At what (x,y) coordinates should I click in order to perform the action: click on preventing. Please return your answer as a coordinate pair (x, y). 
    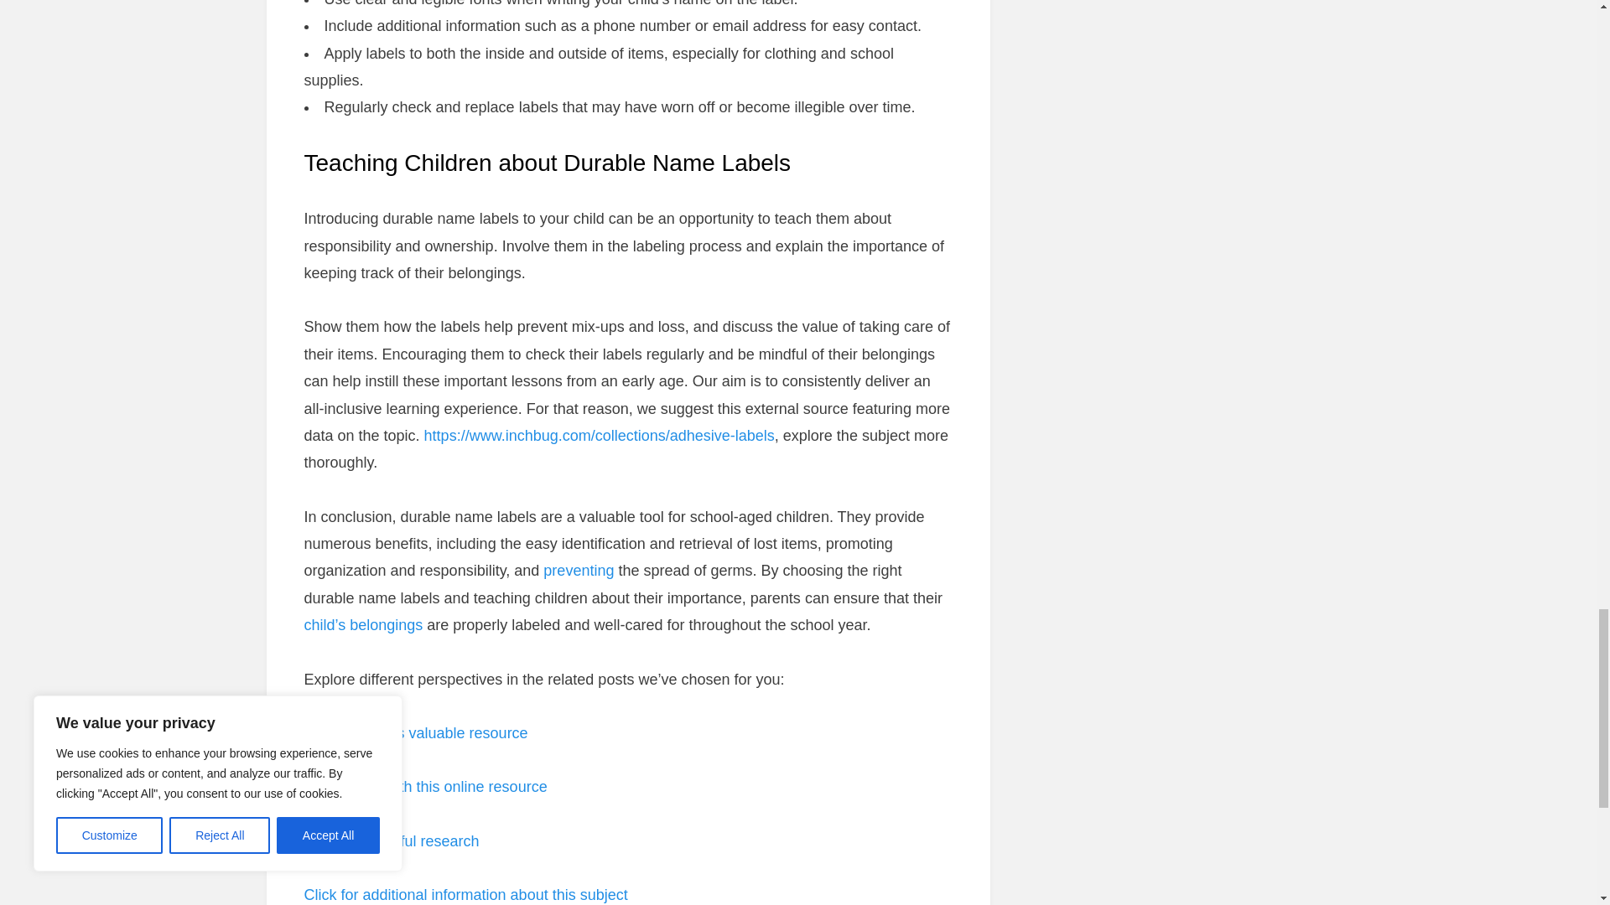
    Looking at the image, I should click on (579, 570).